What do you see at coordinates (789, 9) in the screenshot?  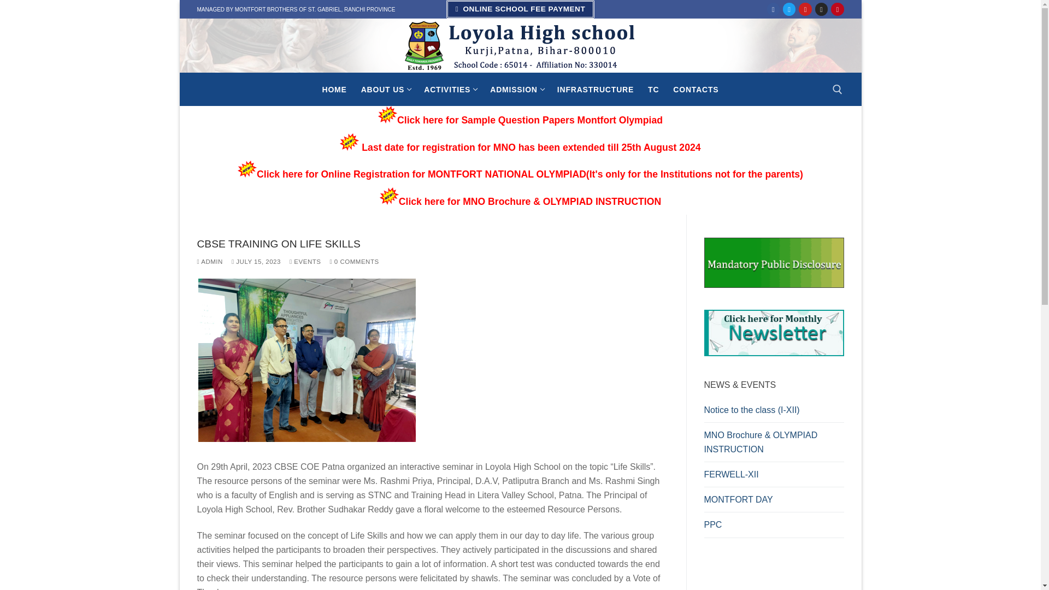 I see `ADMIN` at bounding box center [789, 9].